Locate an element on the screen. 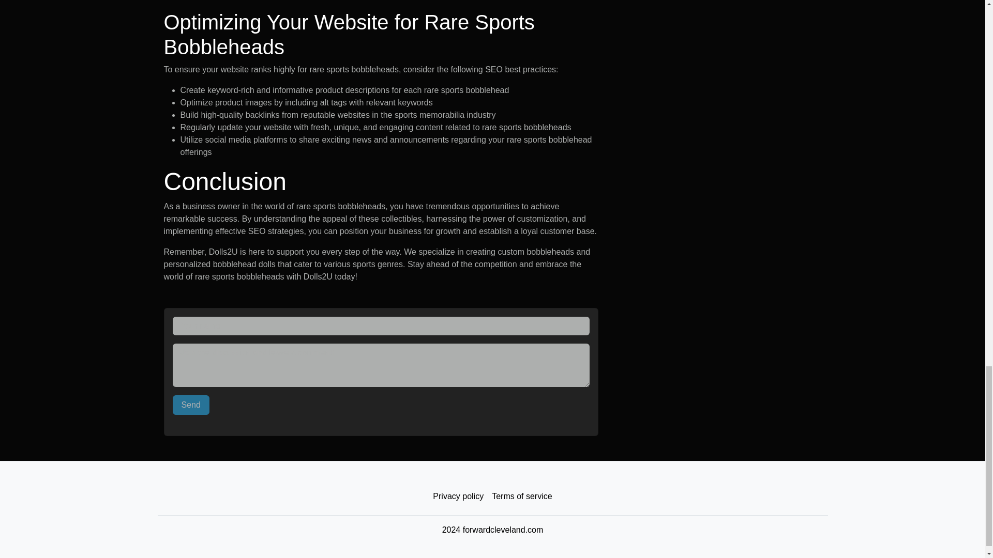 The height and width of the screenshot is (558, 993). Terms of service is located at coordinates (521, 496).